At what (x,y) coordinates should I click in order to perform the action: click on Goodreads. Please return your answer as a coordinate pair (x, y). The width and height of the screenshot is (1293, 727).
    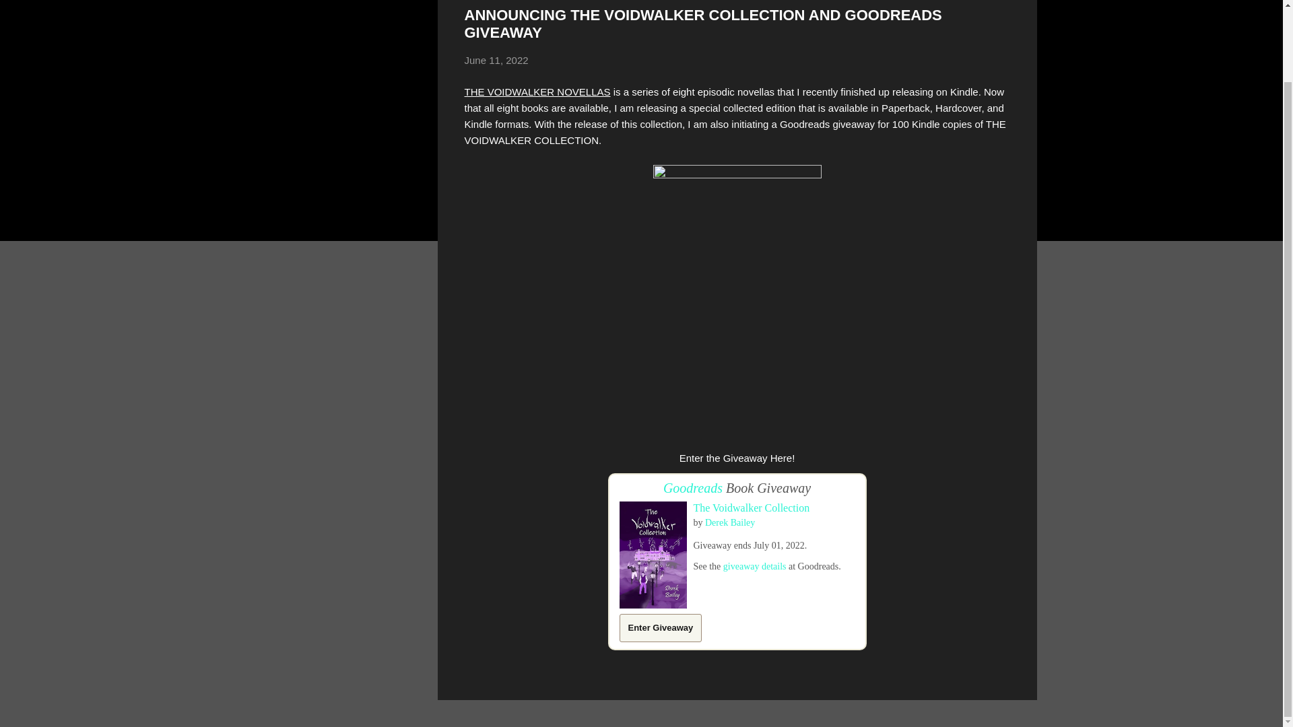
    Looking at the image, I should click on (692, 487).